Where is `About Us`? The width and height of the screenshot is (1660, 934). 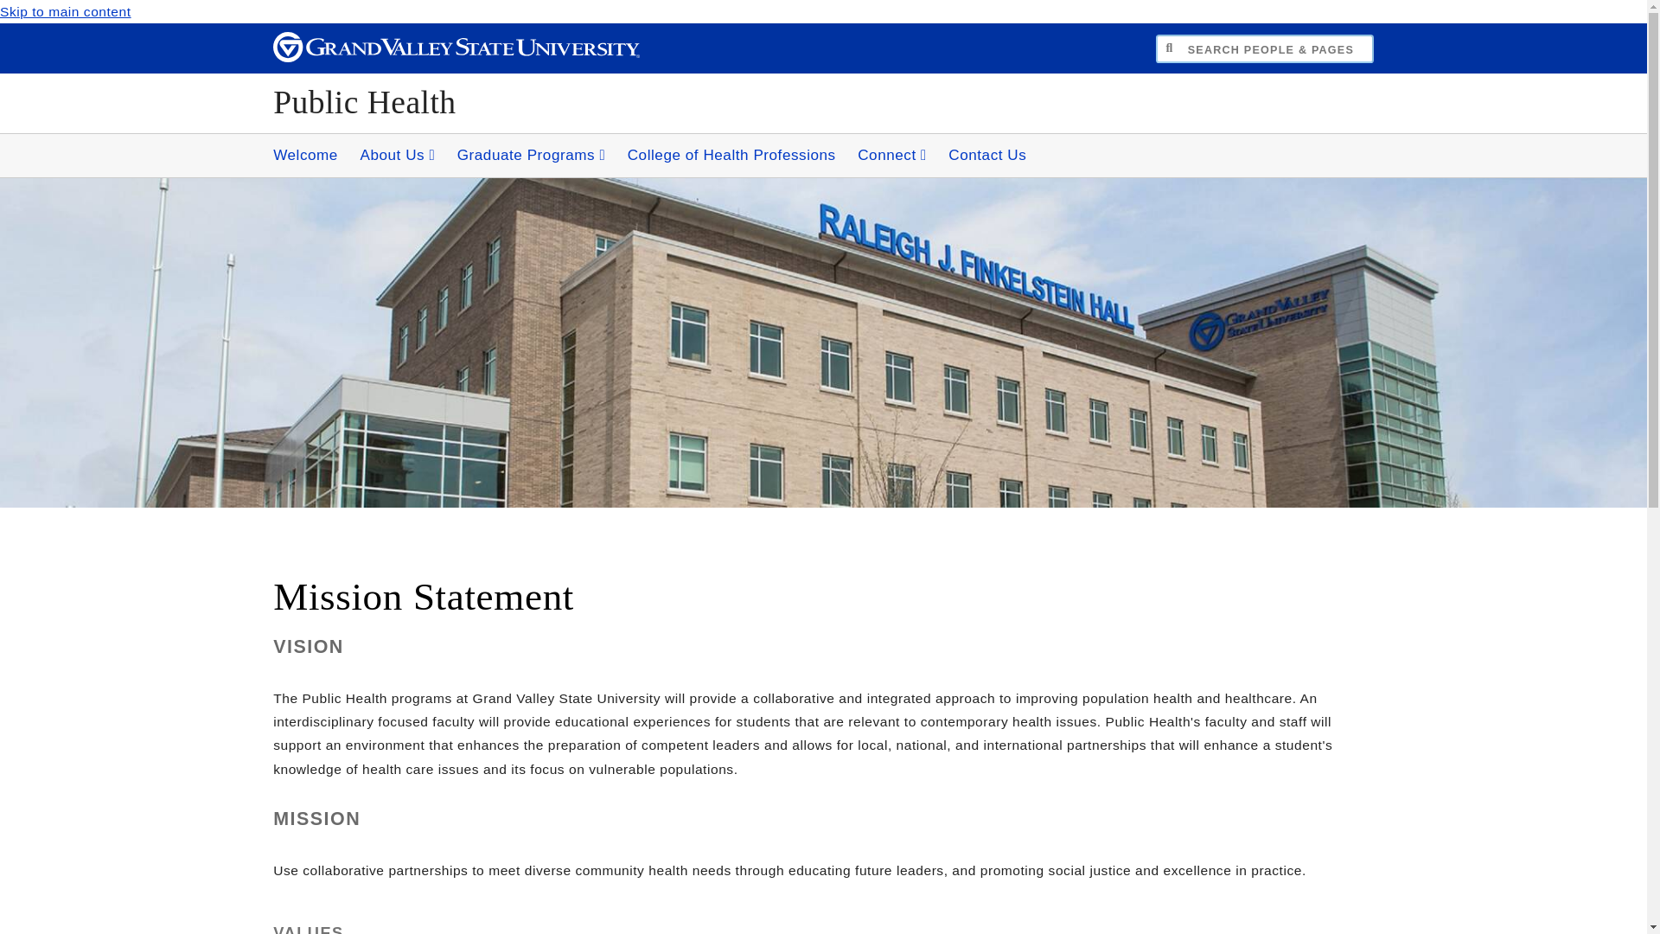
About Us is located at coordinates (396, 156).